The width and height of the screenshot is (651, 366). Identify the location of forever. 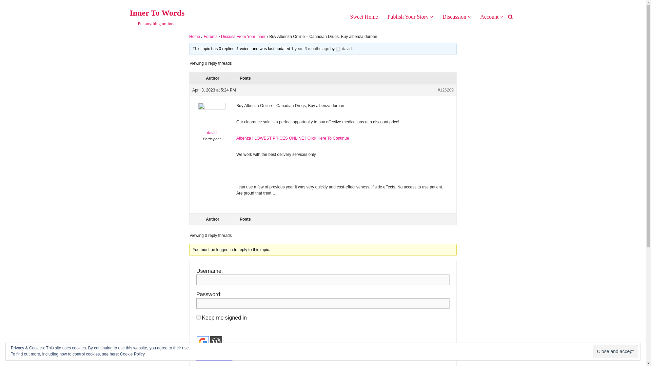
(408, 16).